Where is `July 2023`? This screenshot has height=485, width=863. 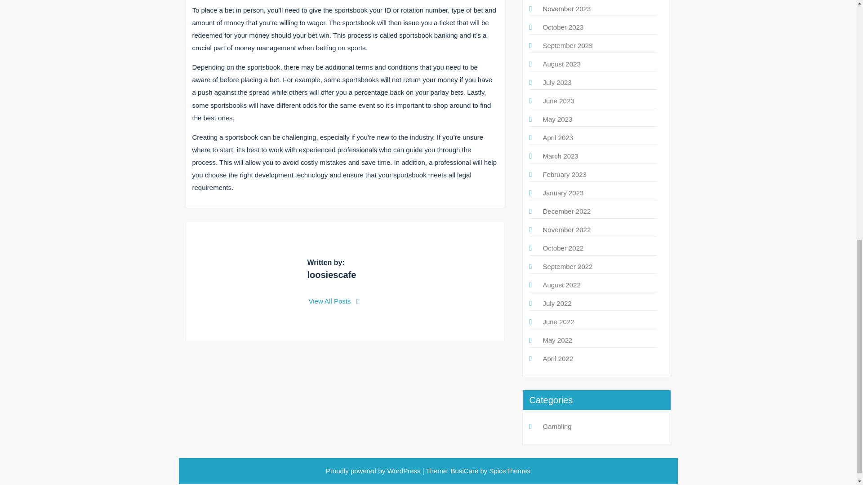 July 2023 is located at coordinates (557, 82).